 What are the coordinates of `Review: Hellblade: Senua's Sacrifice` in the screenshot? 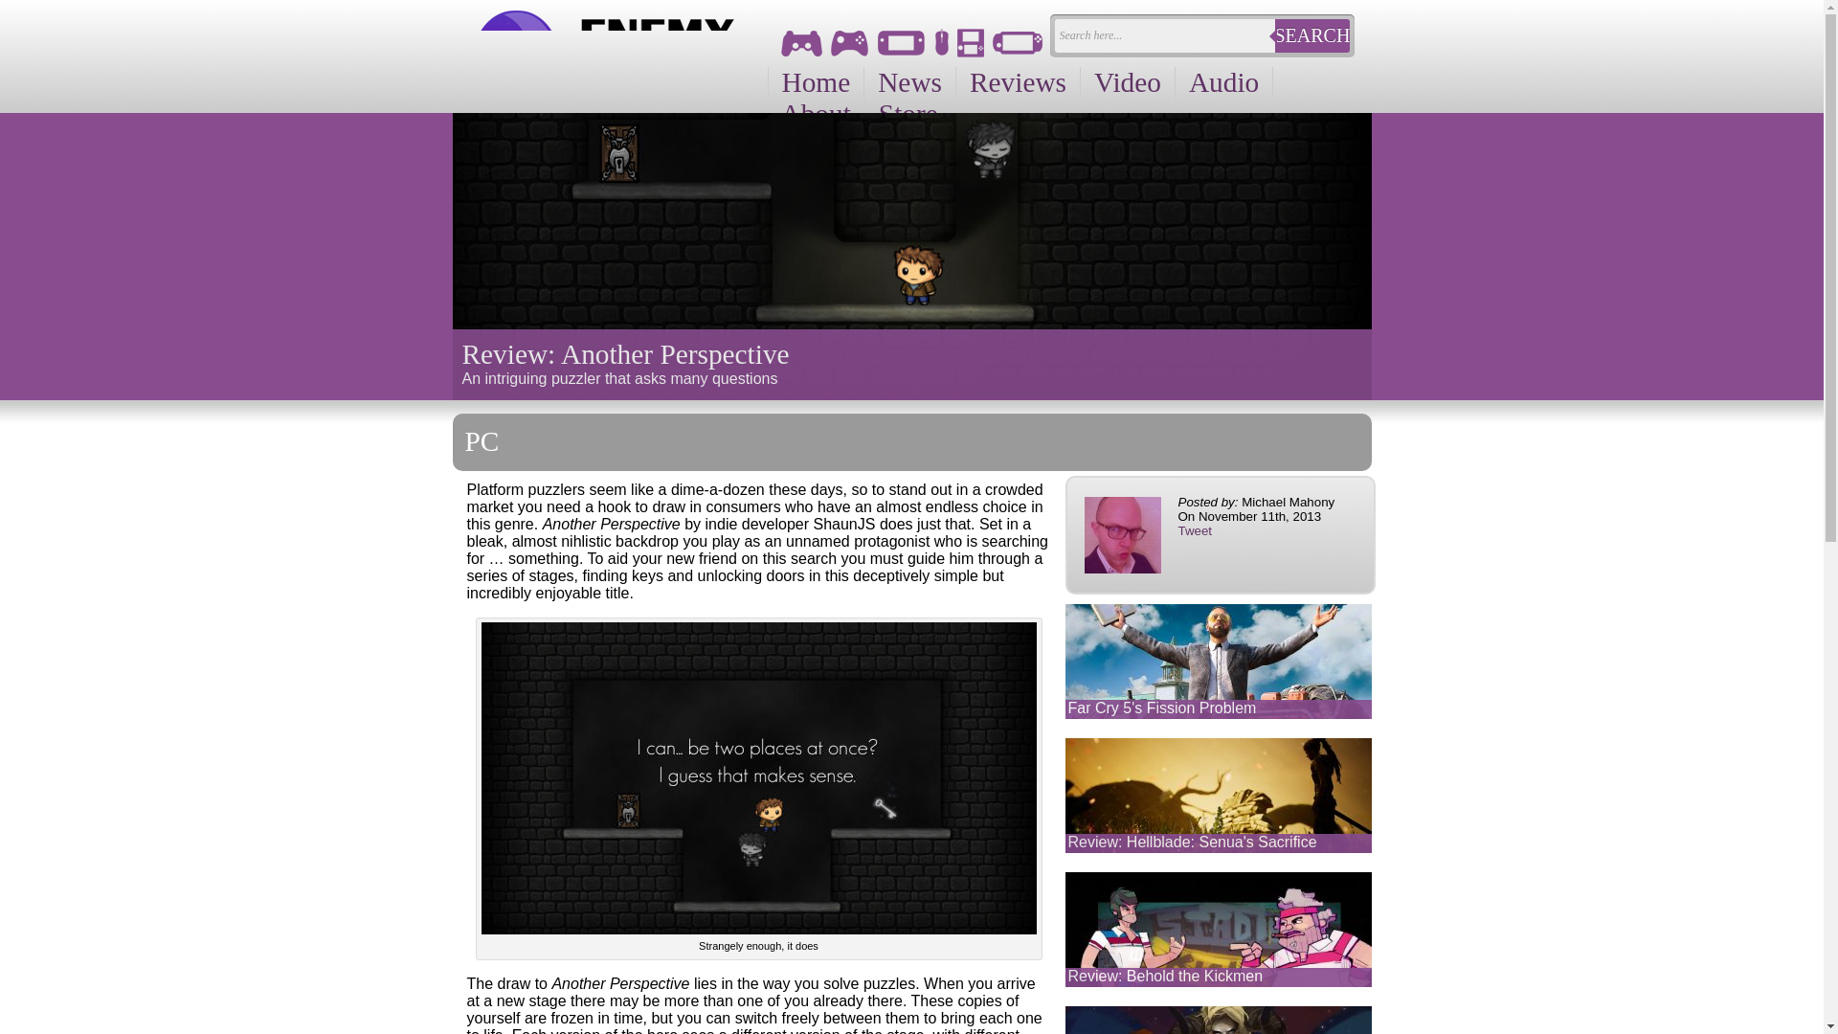 It's located at (1193, 841).